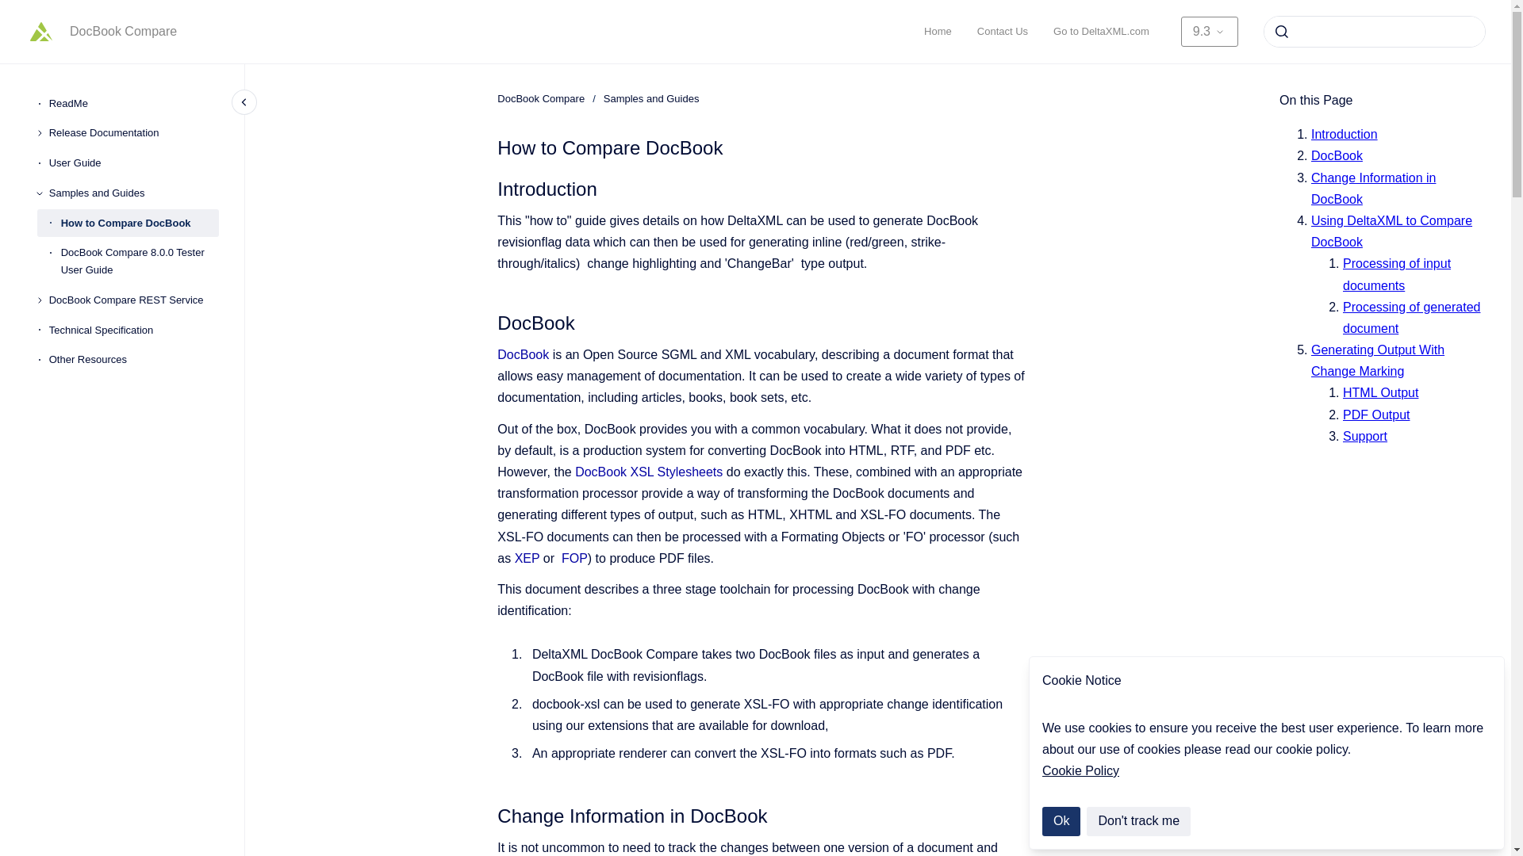 The height and width of the screenshot is (856, 1523). Describe the element at coordinates (1209, 32) in the screenshot. I see `9.3` at that location.